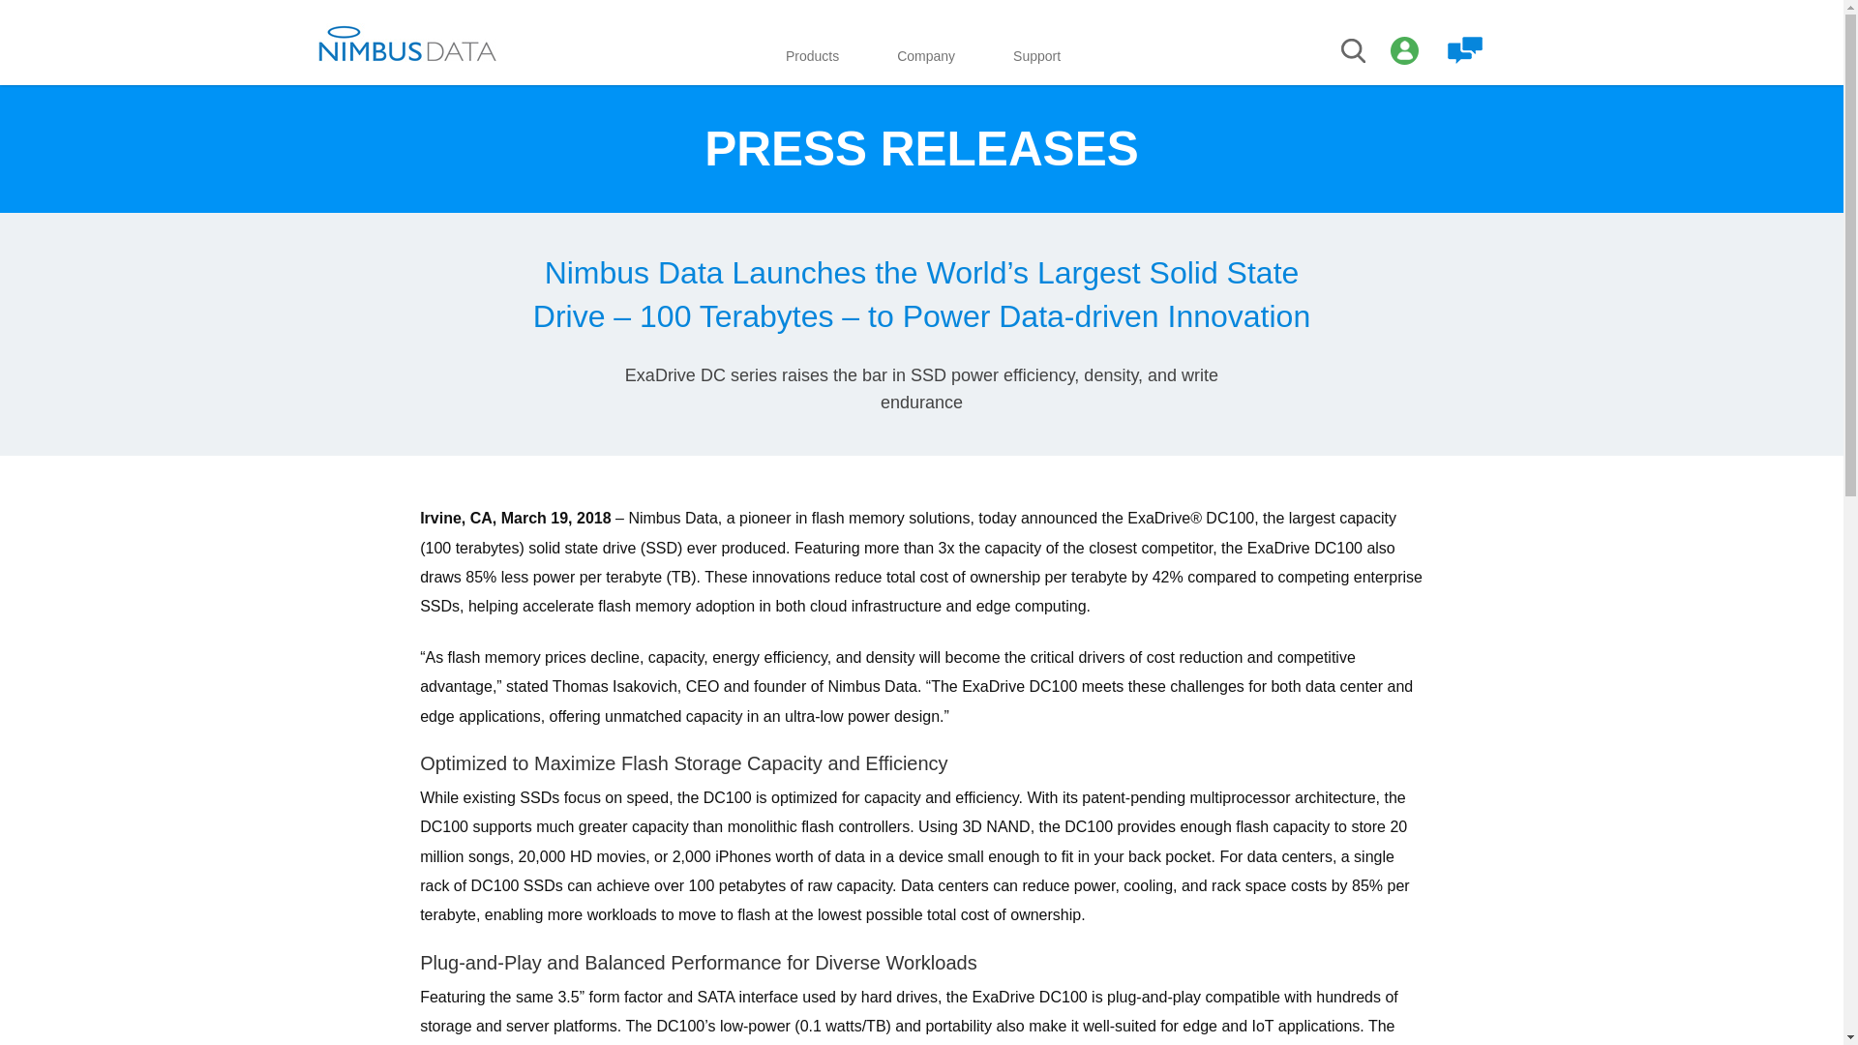 The height and width of the screenshot is (1045, 1858). Describe the element at coordinates (925, 60) in the screenshot. I see `Company` at that location.